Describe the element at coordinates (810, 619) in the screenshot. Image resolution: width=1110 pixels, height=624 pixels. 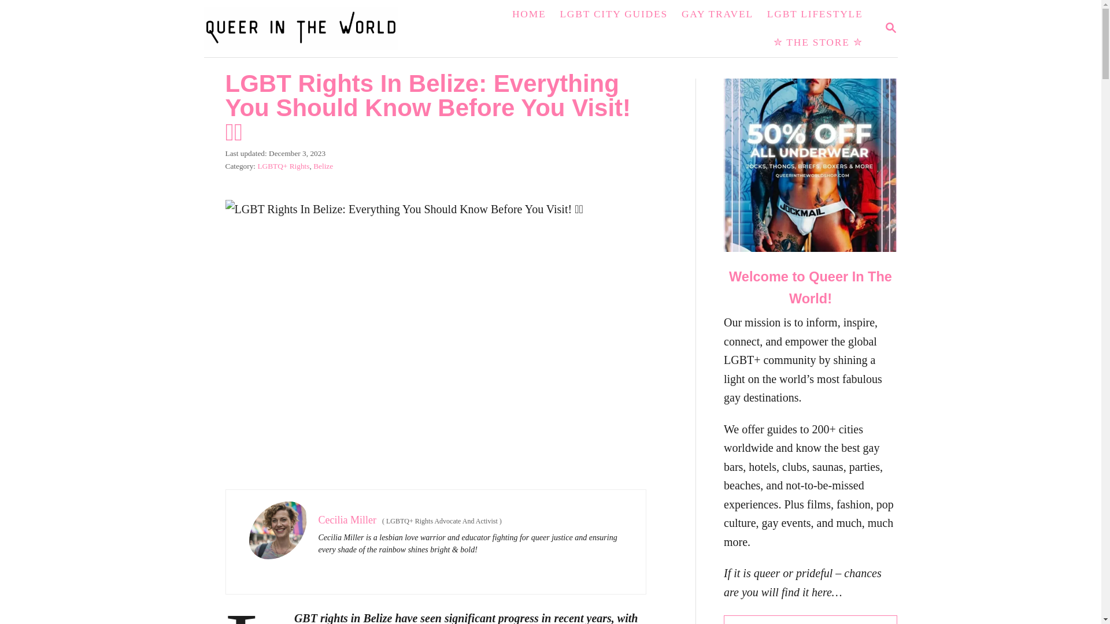
I see `MAGNIFYING GLASS` at that location.